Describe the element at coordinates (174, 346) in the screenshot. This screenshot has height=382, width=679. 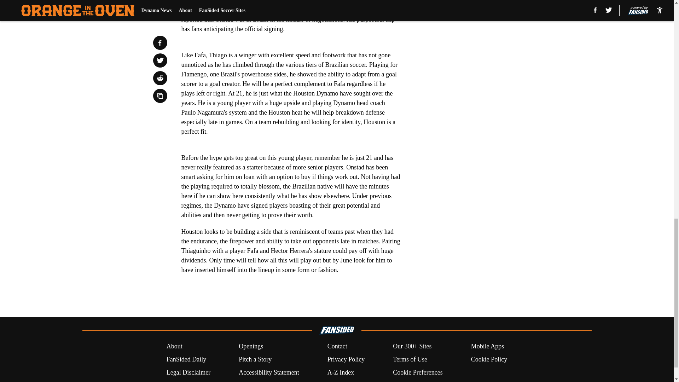
I see `About` at that location.